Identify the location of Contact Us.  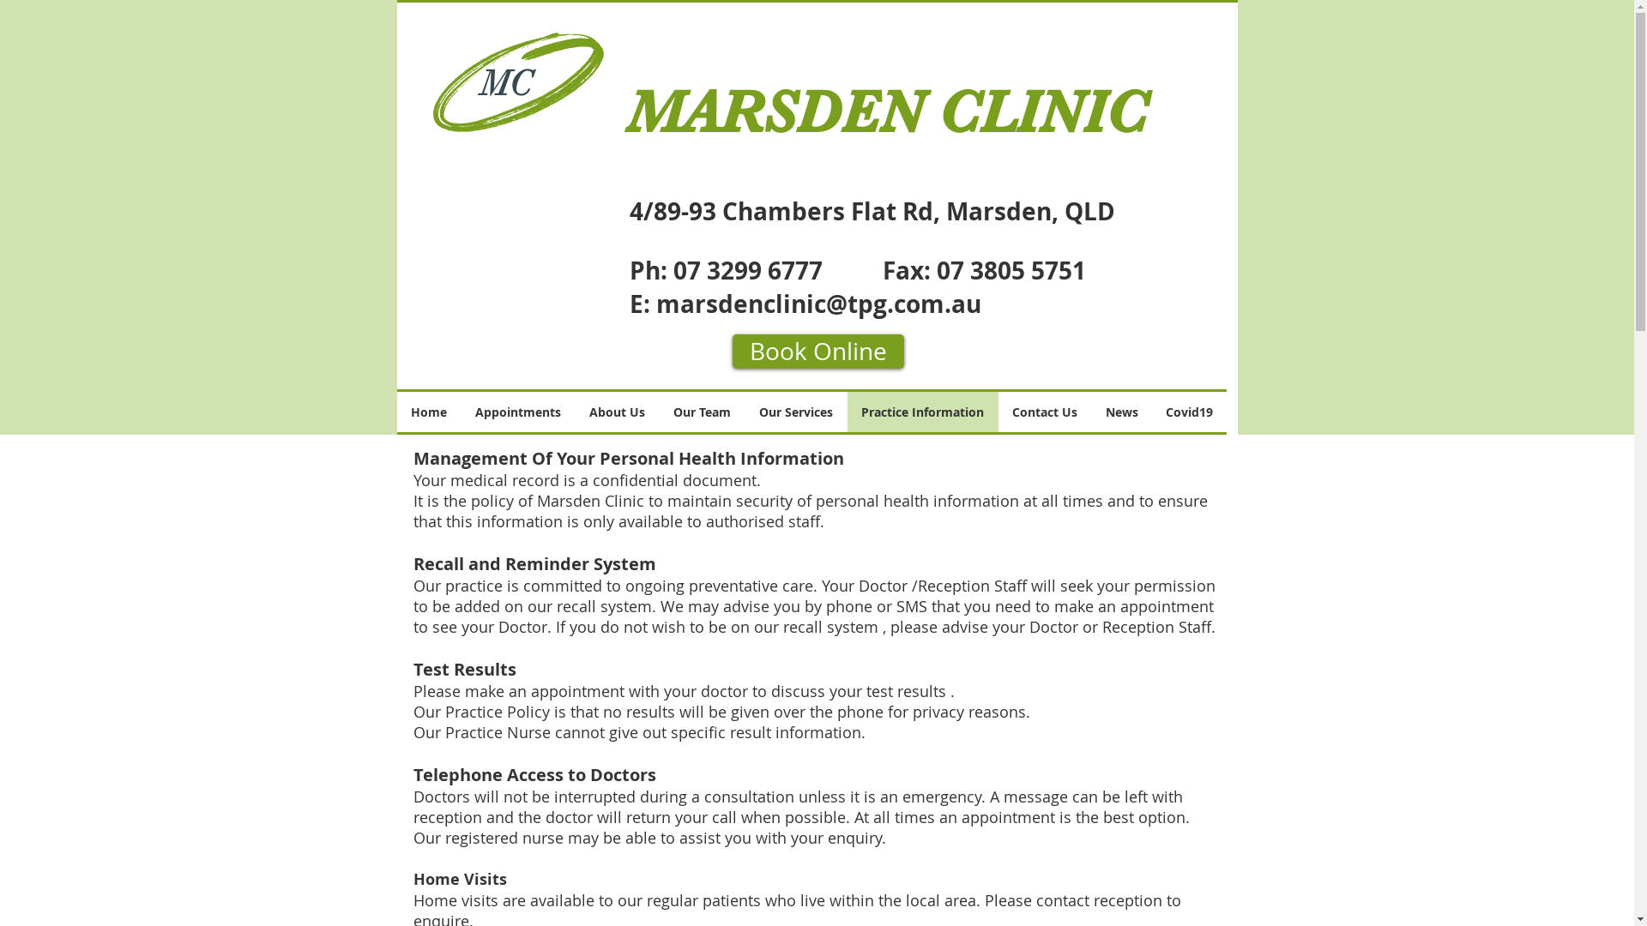
(1045, 412).